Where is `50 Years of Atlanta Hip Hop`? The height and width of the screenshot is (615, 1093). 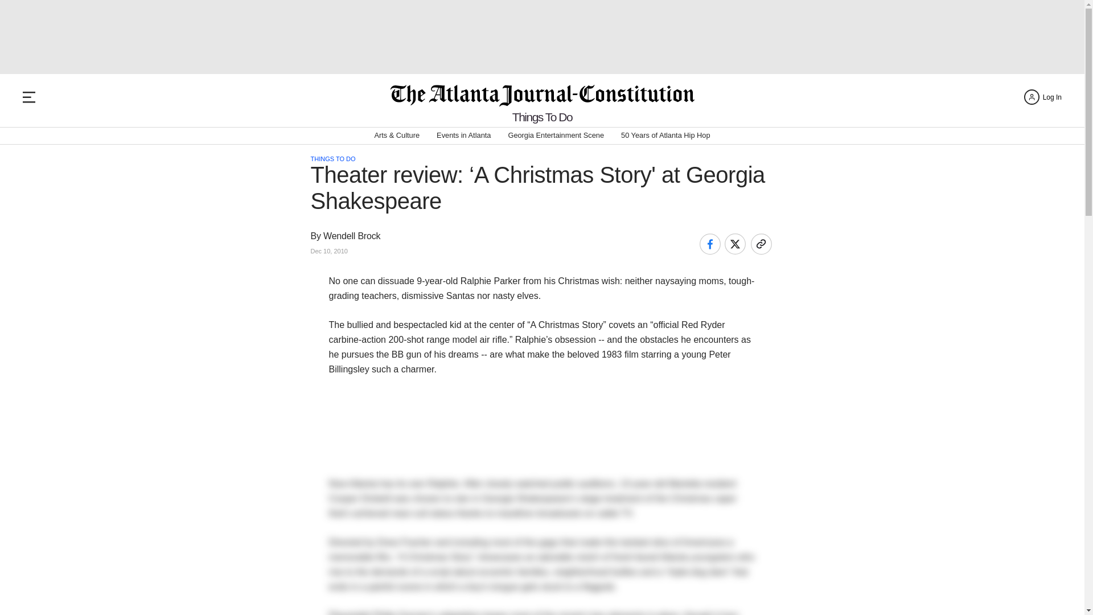 50 Years of Atlanta Hip Hop is located at coordinates (665, 136).